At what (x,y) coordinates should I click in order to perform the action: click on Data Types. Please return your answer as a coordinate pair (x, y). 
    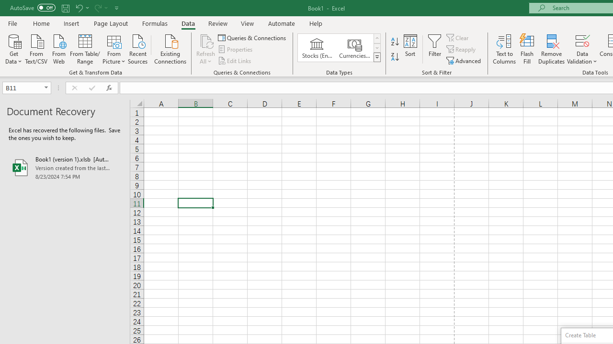
    Looking at the image, I should click on (376, 57).